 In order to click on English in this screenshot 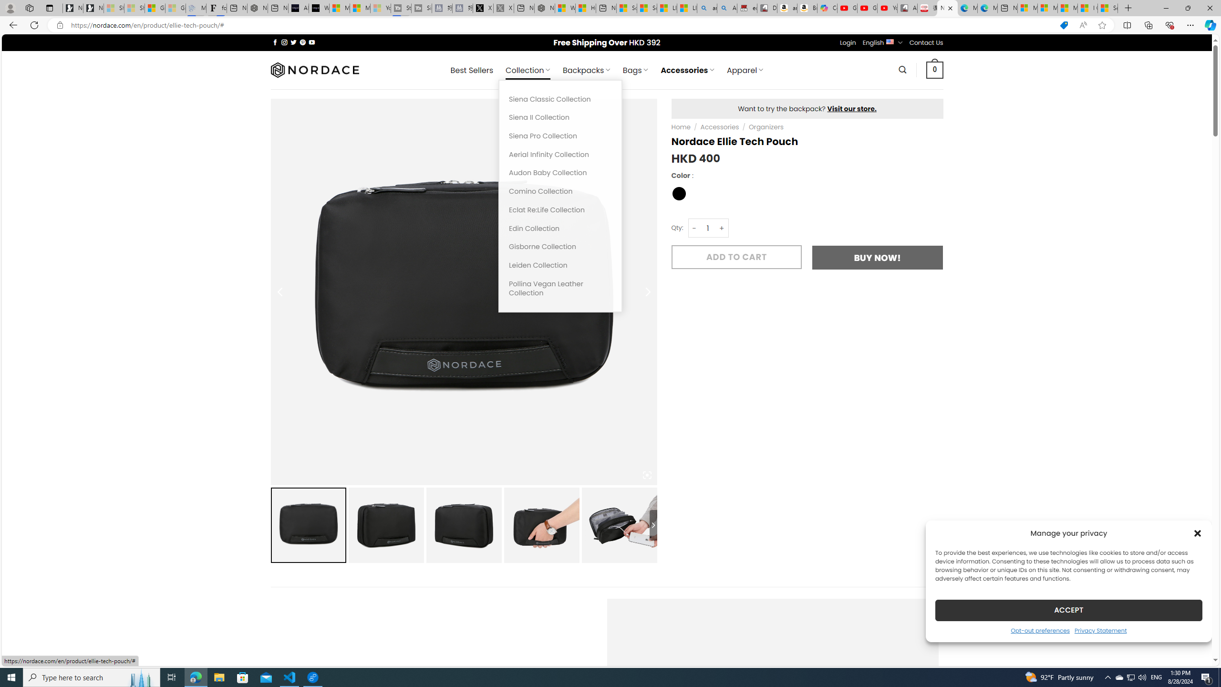, I will do `click(890, 41)`.